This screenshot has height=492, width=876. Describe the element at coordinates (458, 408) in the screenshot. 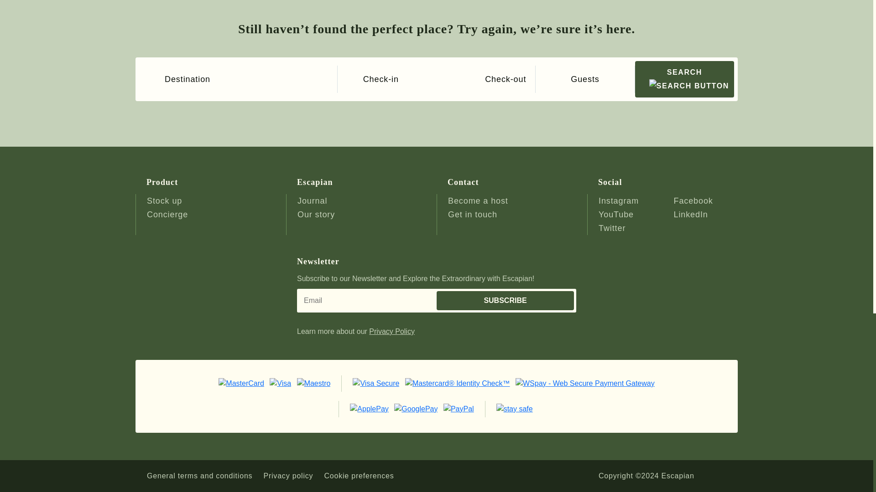

I see `PayPal` at that location.